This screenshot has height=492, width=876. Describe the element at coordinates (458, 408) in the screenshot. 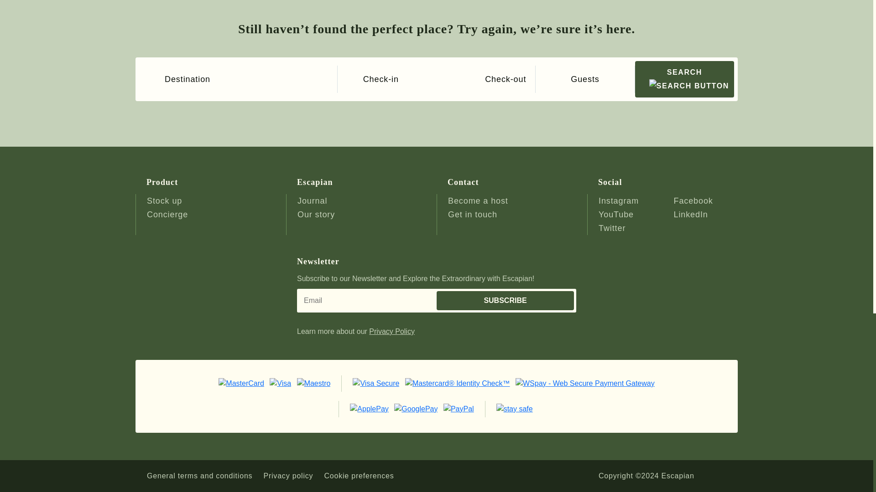

I see `PayPal` at that location.